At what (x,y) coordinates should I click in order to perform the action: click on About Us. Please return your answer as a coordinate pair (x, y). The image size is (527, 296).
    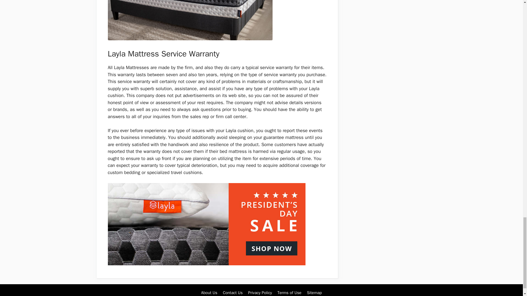
    Looking at the image, I should click on (209, 293).